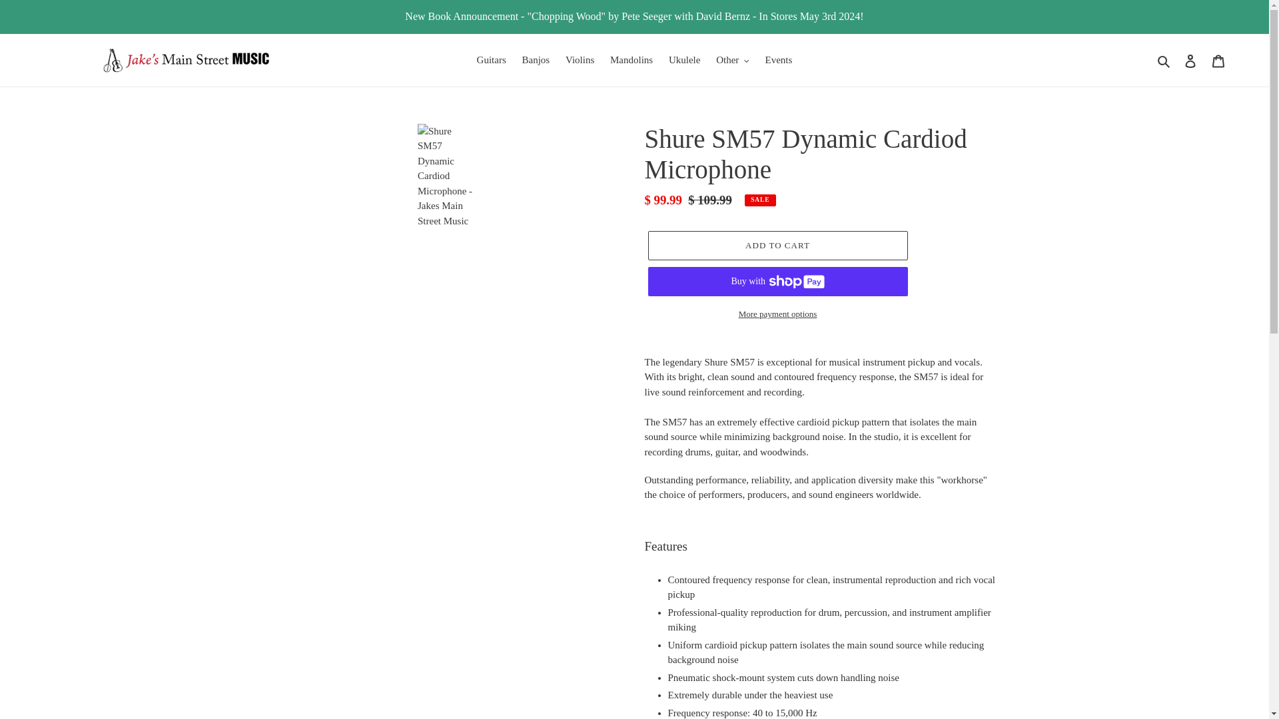 The height and width of the screenshot is (719, 1279). Describe the element at coordinates (1218, 60) in the screenshot. I see `Cart` at that location.